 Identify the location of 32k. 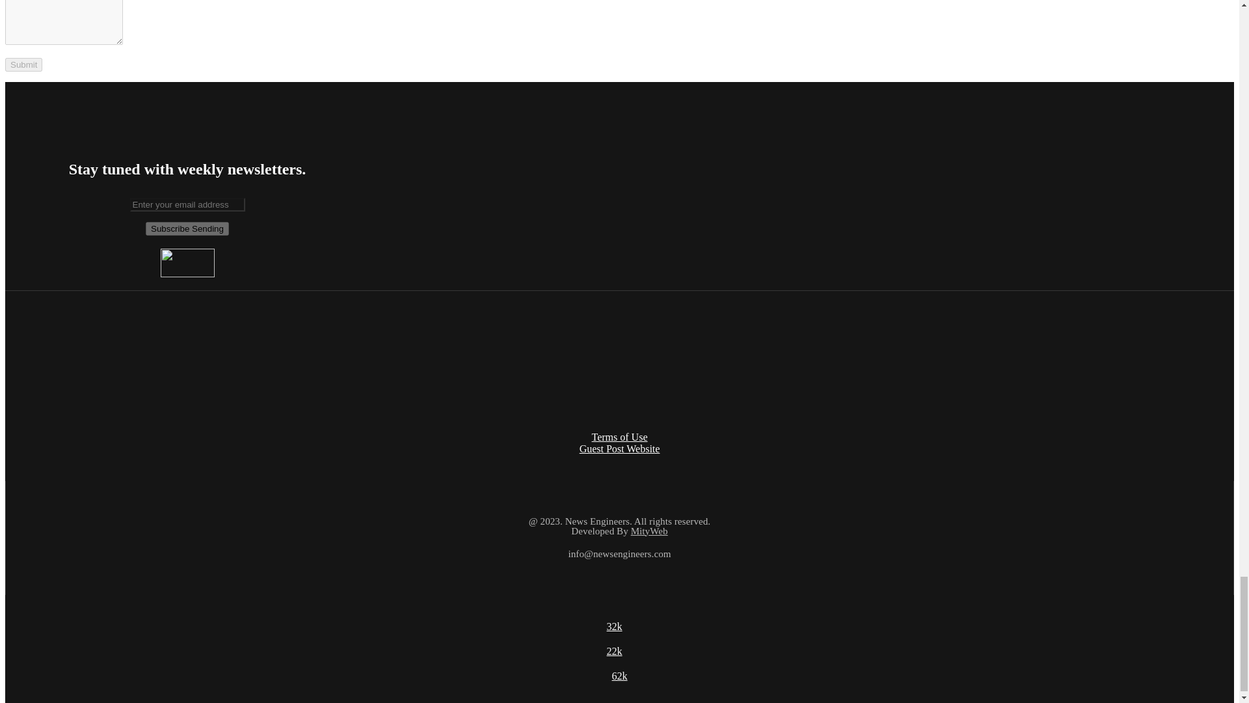
(614, 626).